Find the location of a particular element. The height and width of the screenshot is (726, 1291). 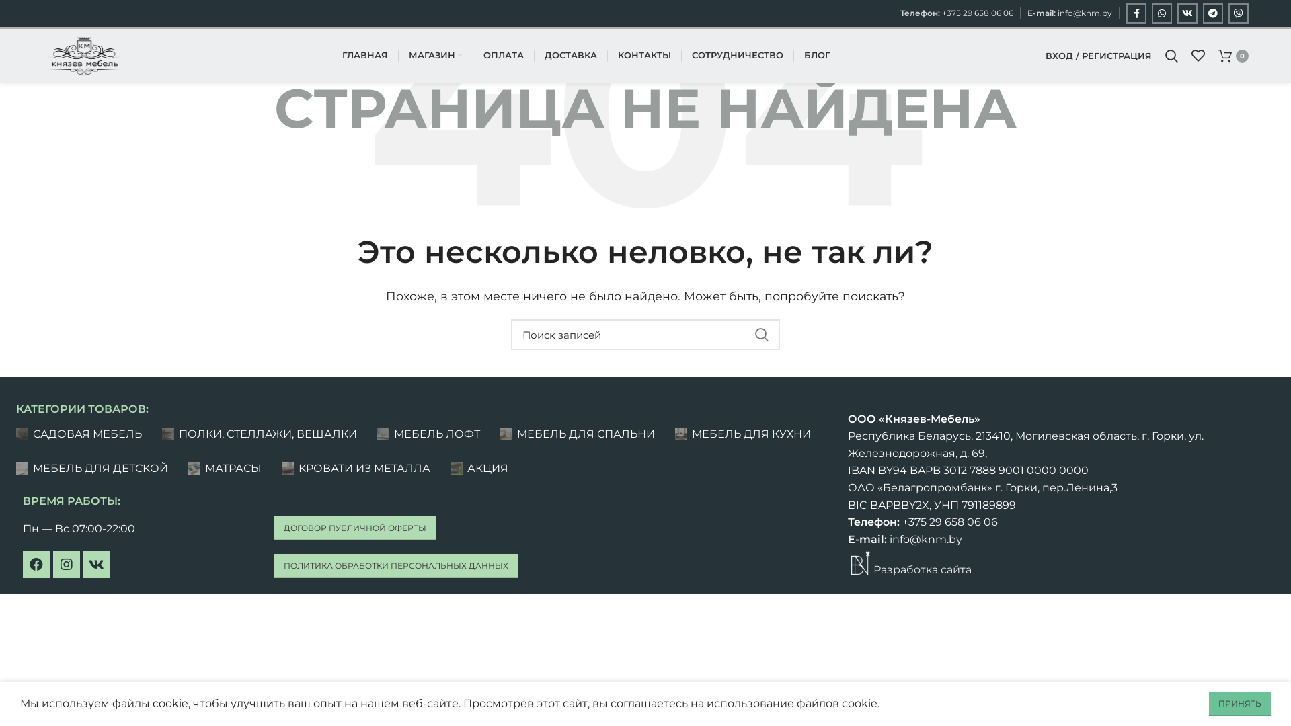

+375 29 658 06 06 is located at coordinates (978, 13).